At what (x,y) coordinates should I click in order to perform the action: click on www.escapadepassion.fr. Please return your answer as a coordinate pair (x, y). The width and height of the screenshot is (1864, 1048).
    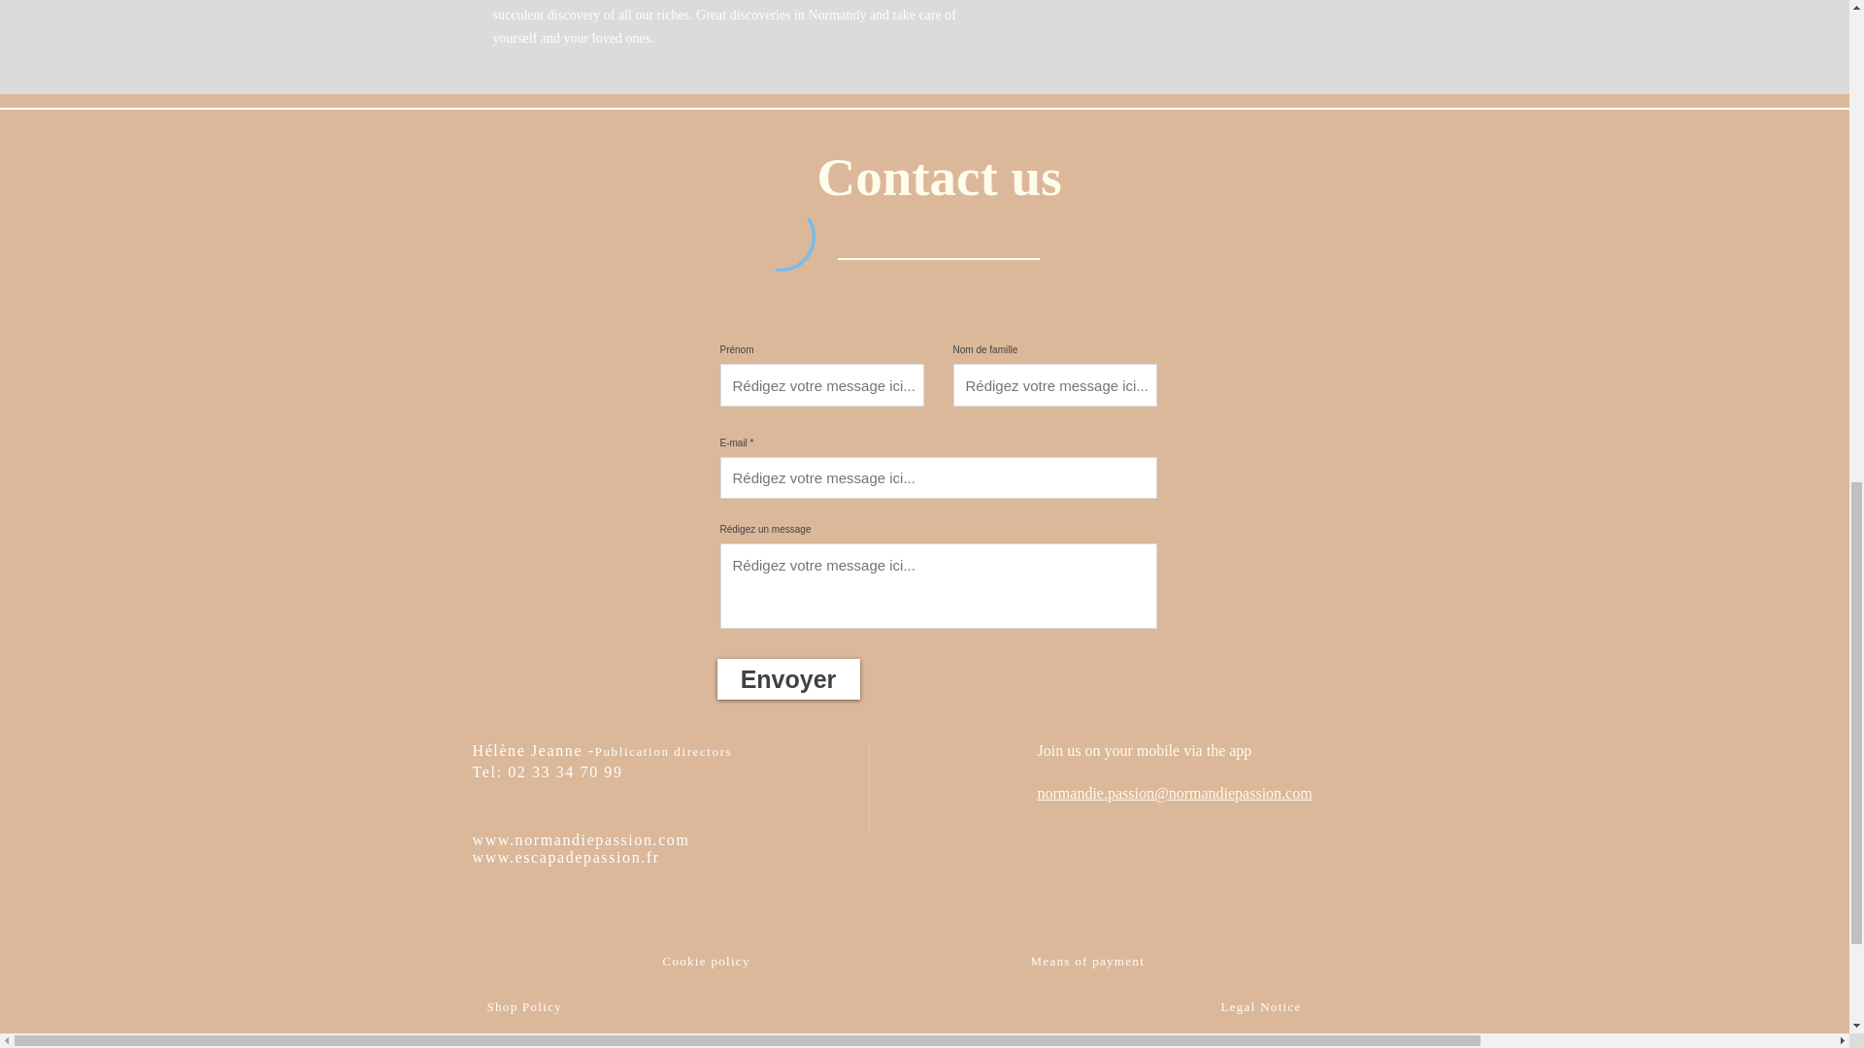
    Looking at the image, I should click on (565, 857).